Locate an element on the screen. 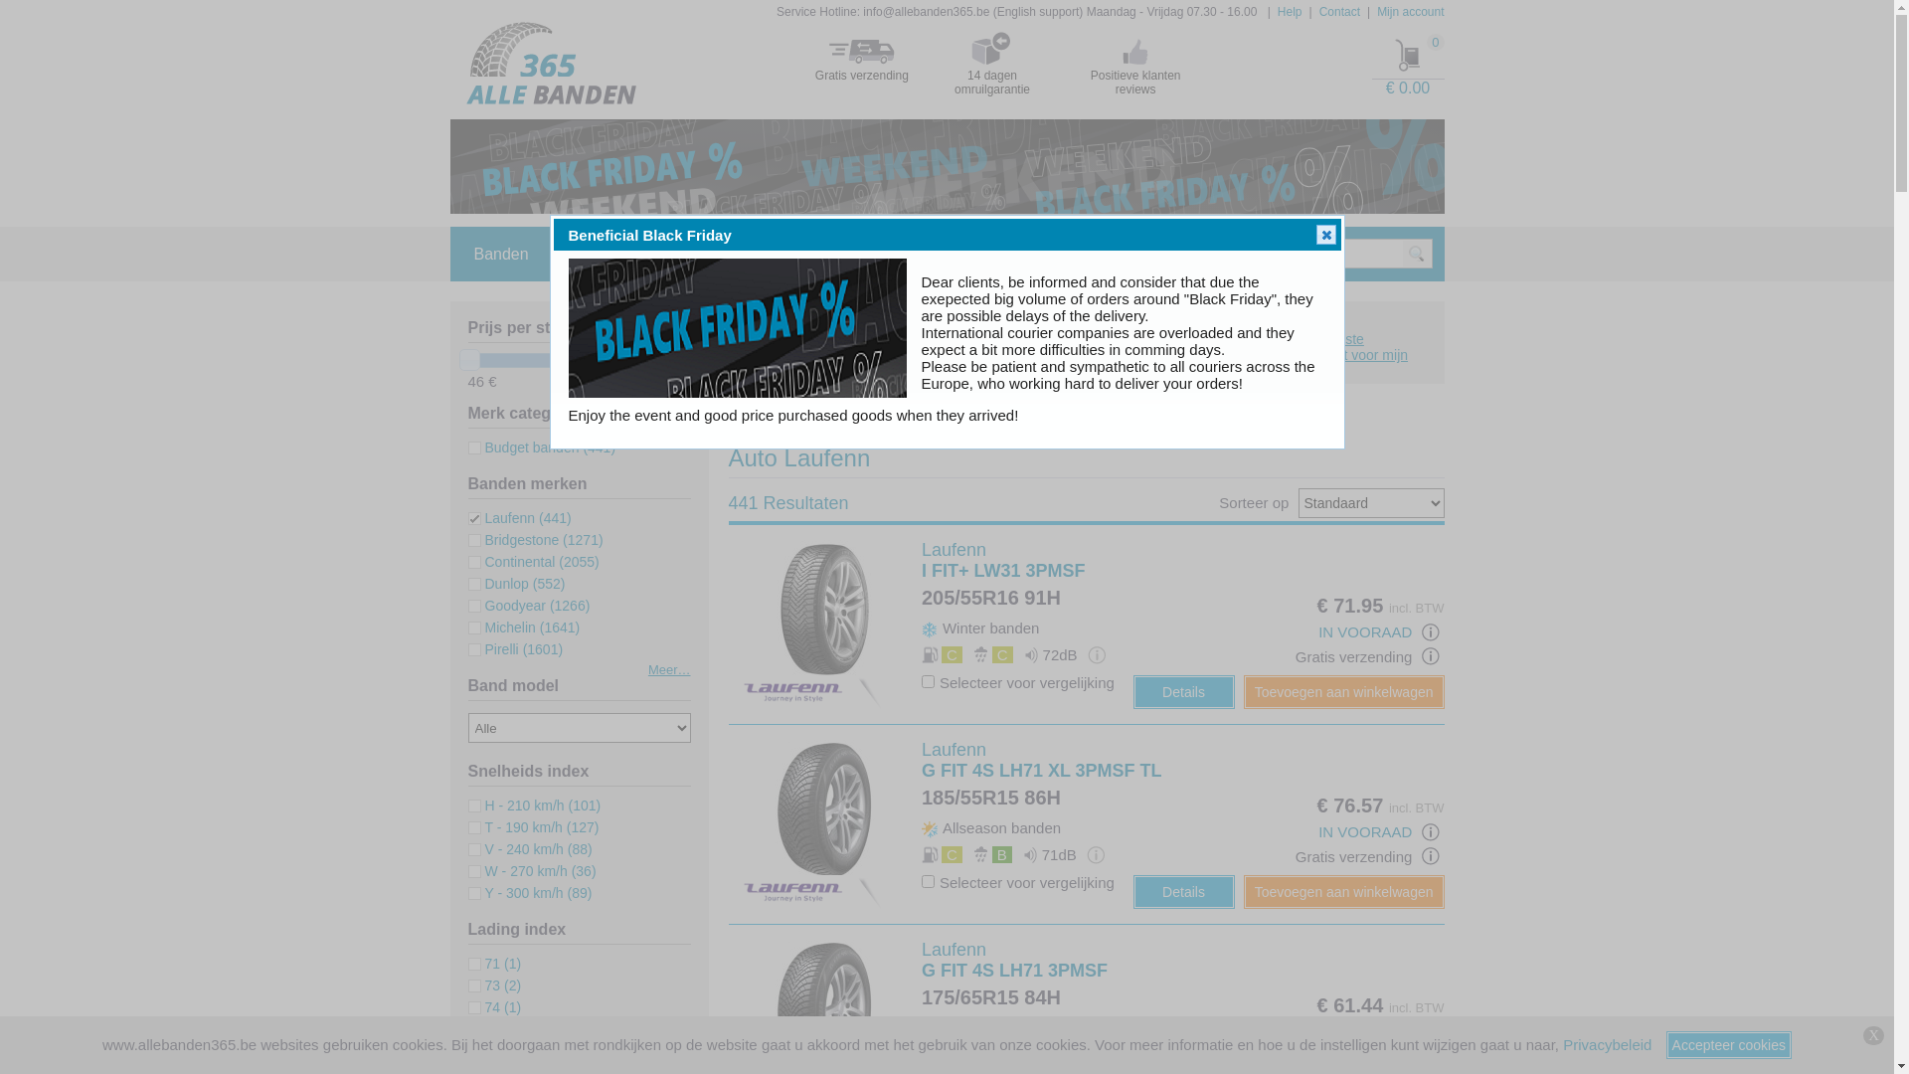  71 (1) is located at coordinates (494, 964).